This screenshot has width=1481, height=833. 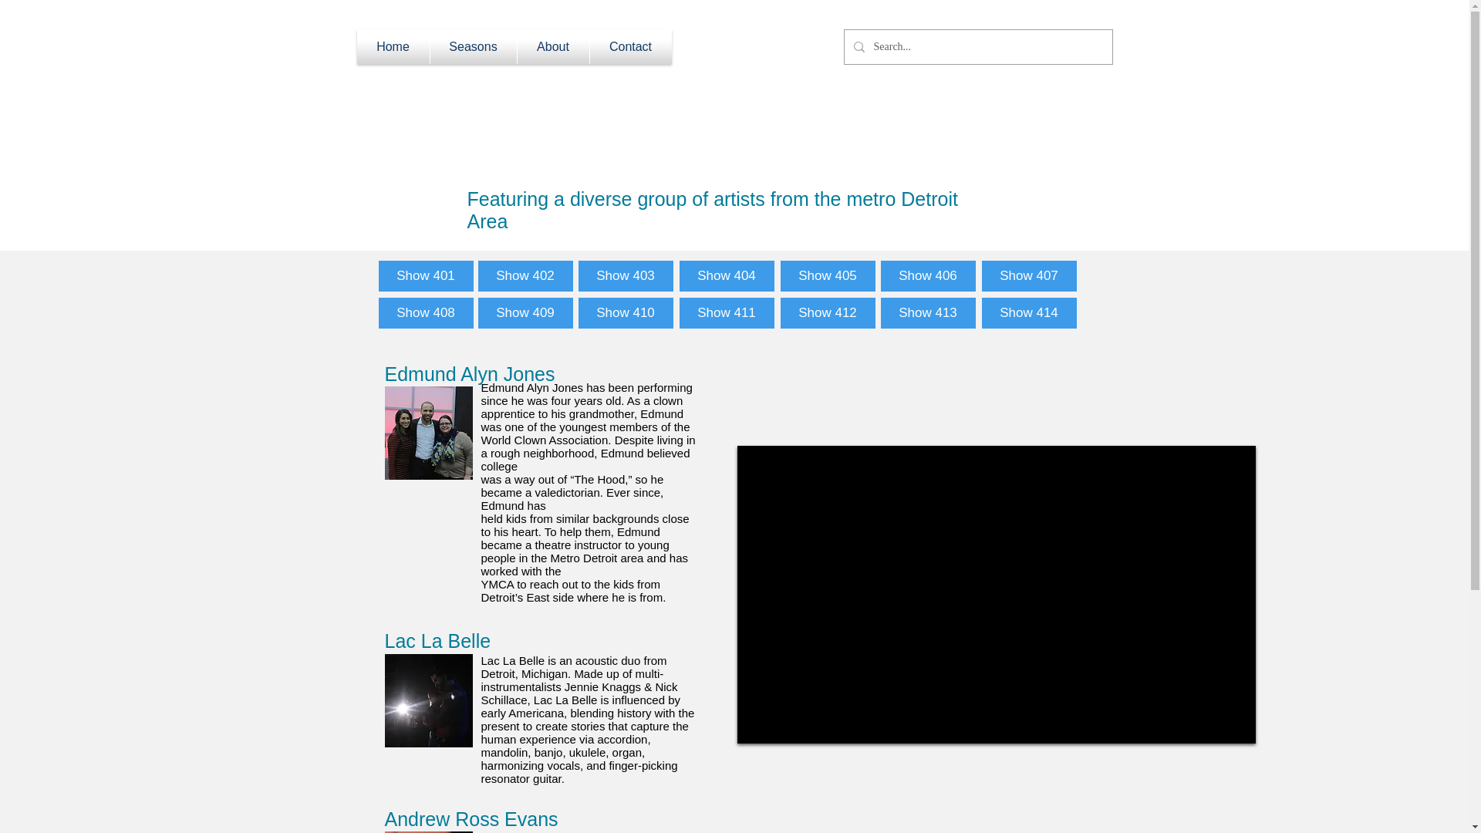 What do you see at coordinates (526, 312) in the screenshot?
I see `Show 409` at bounding box center [526, 312].